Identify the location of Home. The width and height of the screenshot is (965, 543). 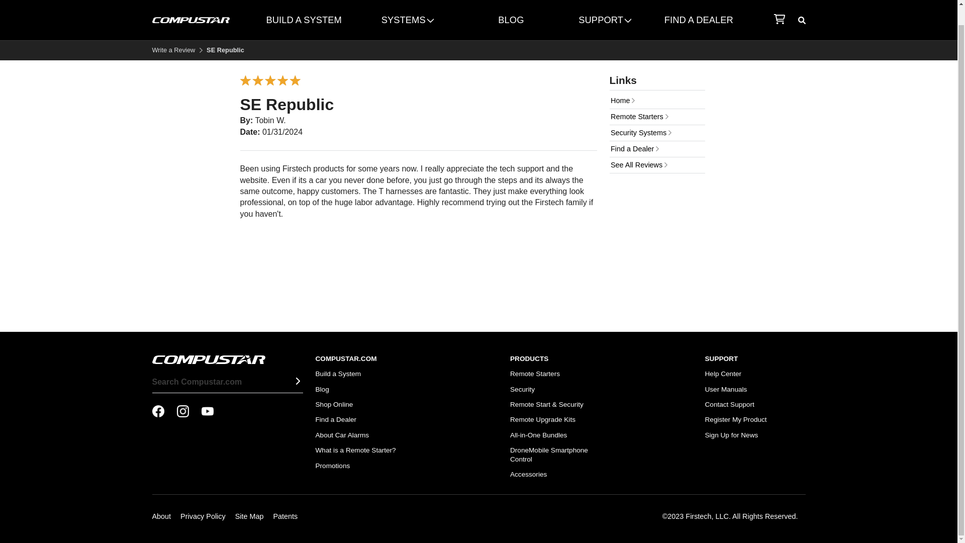
(656, 101).